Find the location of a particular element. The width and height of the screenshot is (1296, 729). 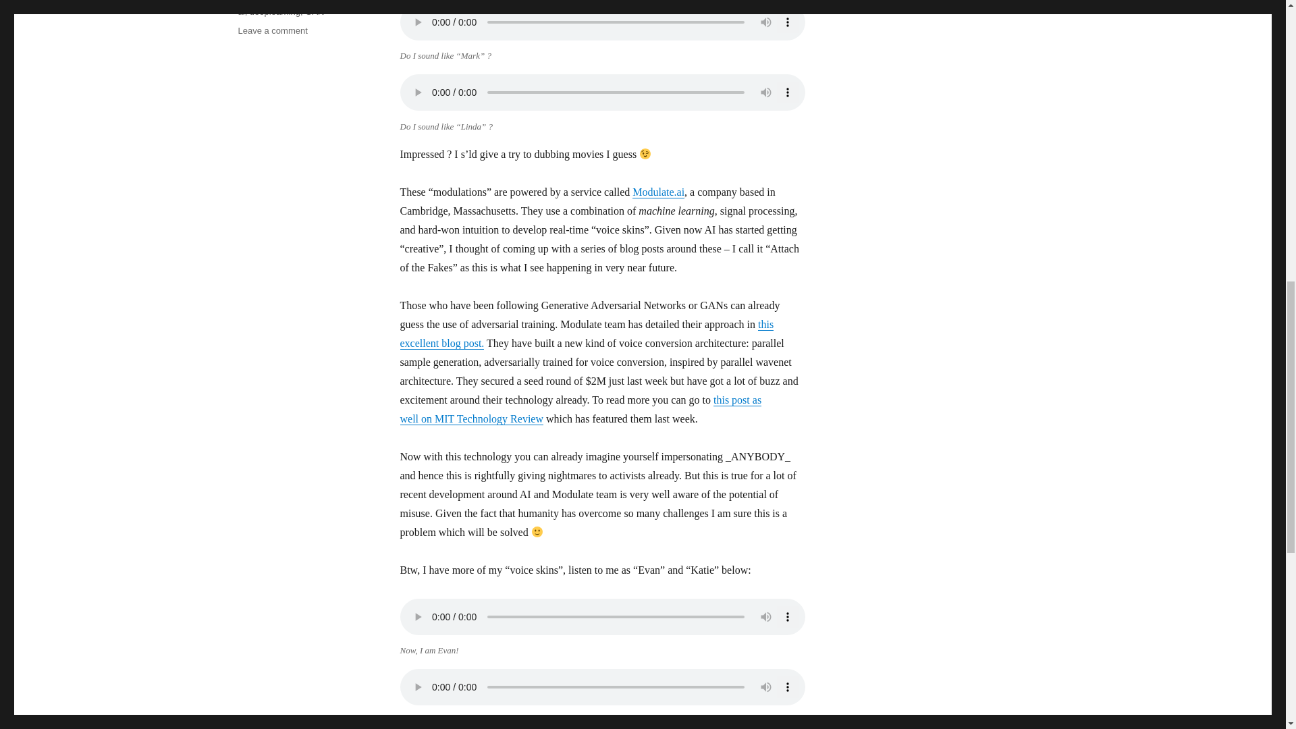

this excellent blog post. is located at coordinates (586, 333).